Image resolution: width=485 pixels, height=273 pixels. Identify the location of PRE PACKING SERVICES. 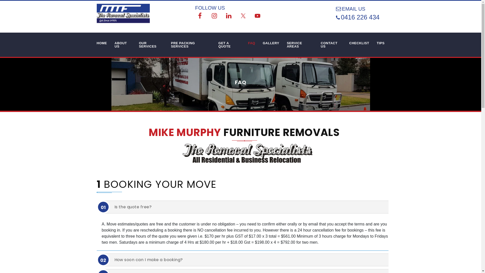
(191, 45).